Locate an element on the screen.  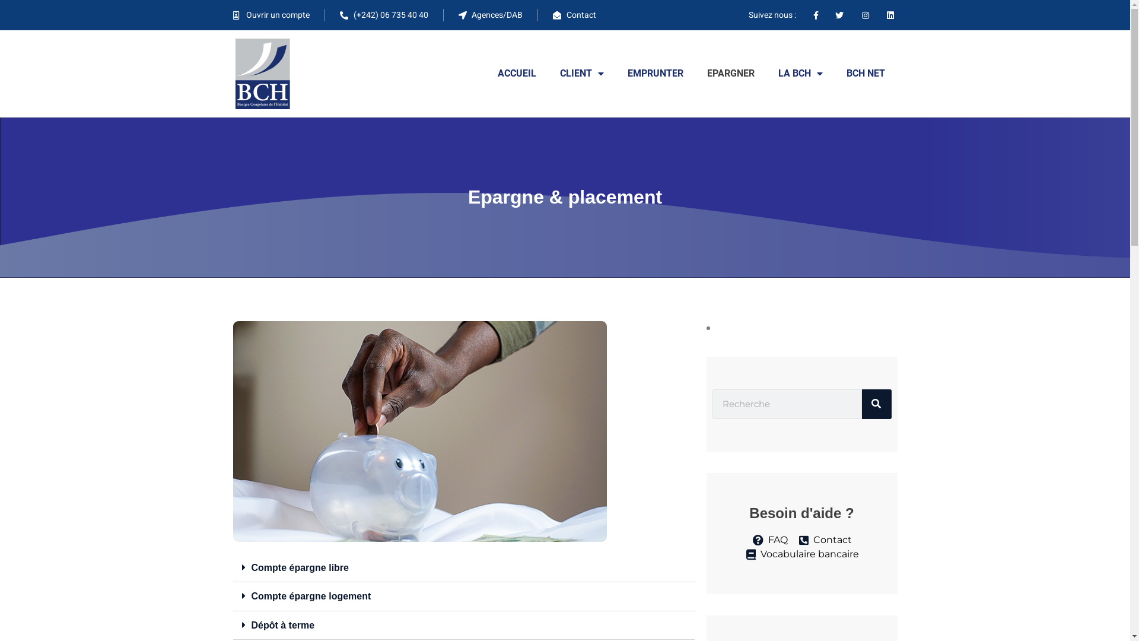
ACCUEIL is located at coordinates (517, 74).